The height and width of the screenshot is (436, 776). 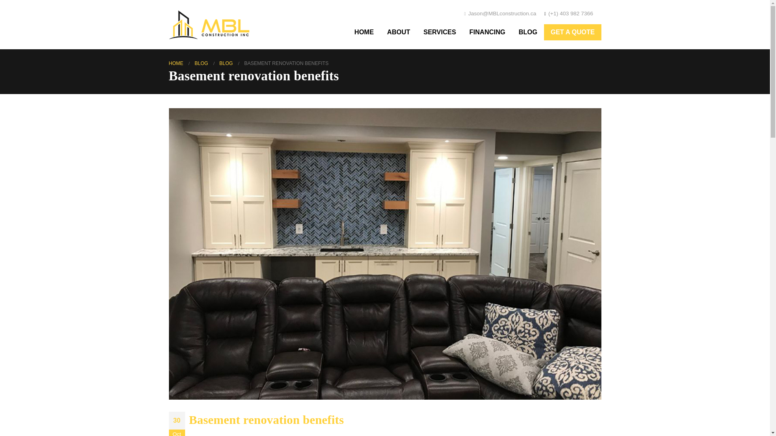 What do you see at coordinates (572, 32) in the screenshot?
I see `GET A QUOTE` at bounding box center [572, 32].